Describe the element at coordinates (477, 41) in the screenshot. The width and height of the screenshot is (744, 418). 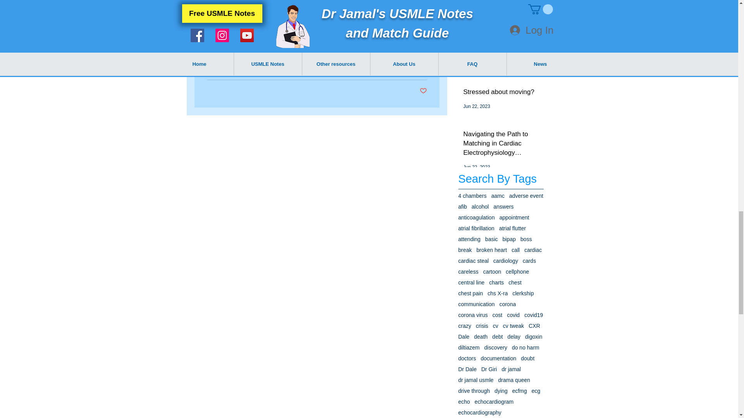
I see `Jun 22, 2023` at that location.